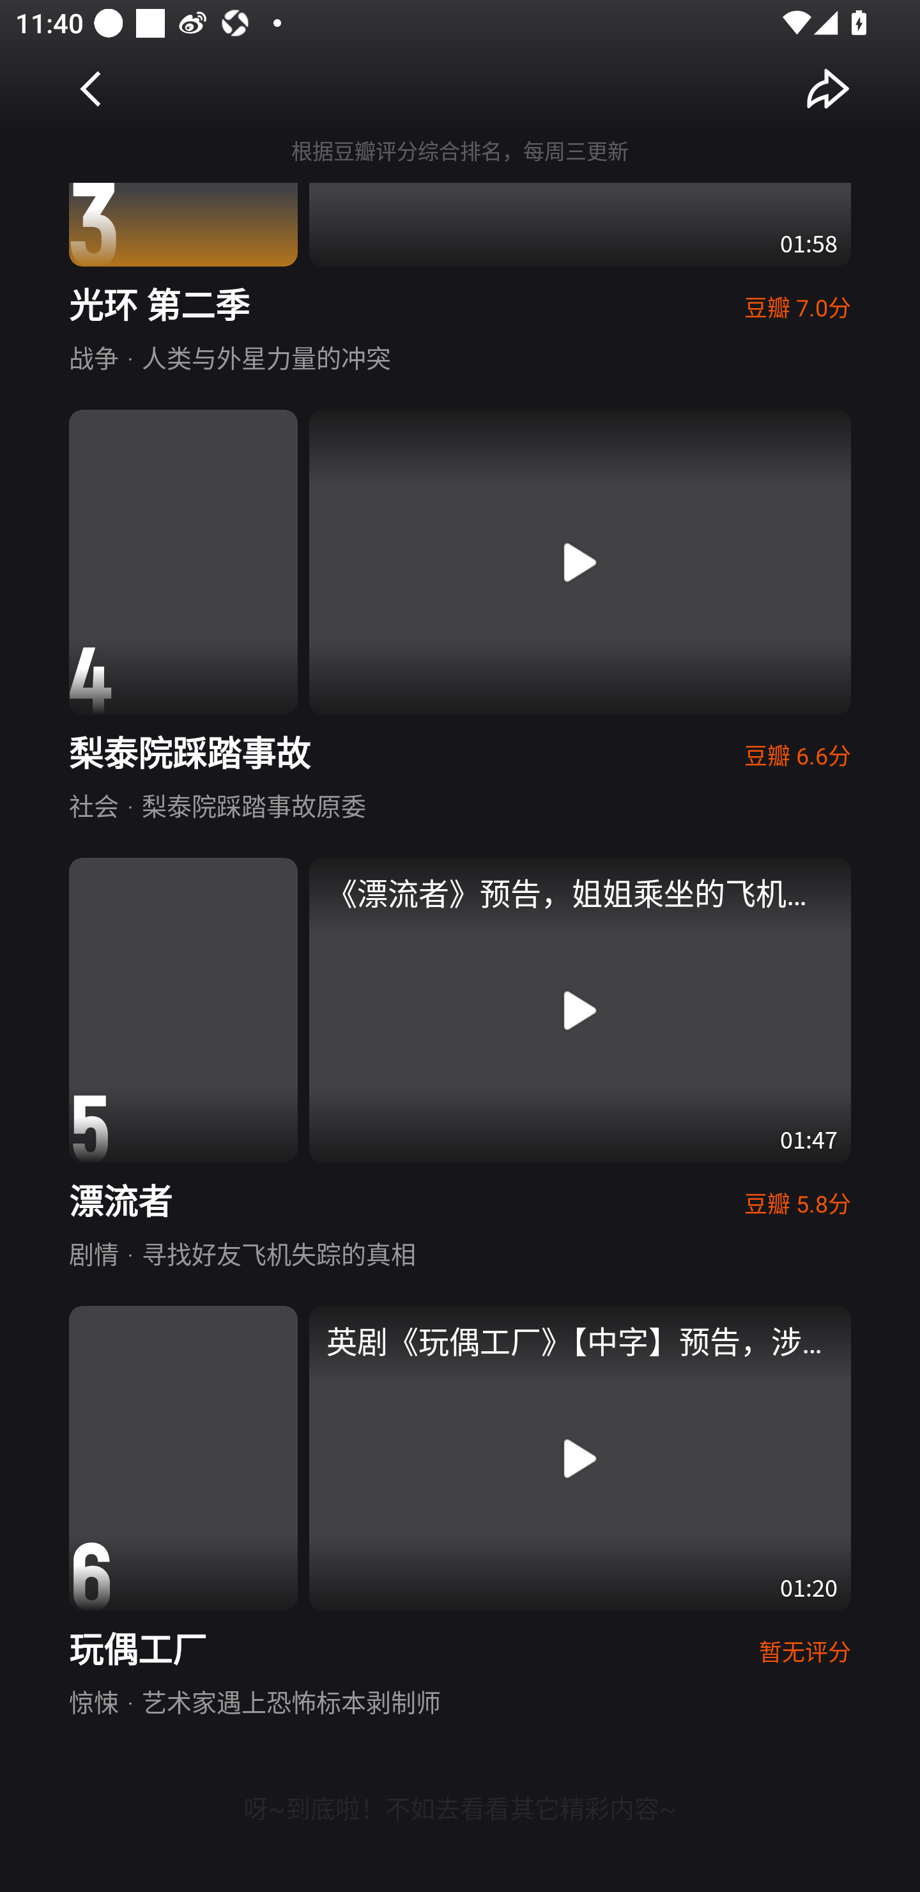  I want to click on 梨泰院踩踏事故原委, so click(254, 805).